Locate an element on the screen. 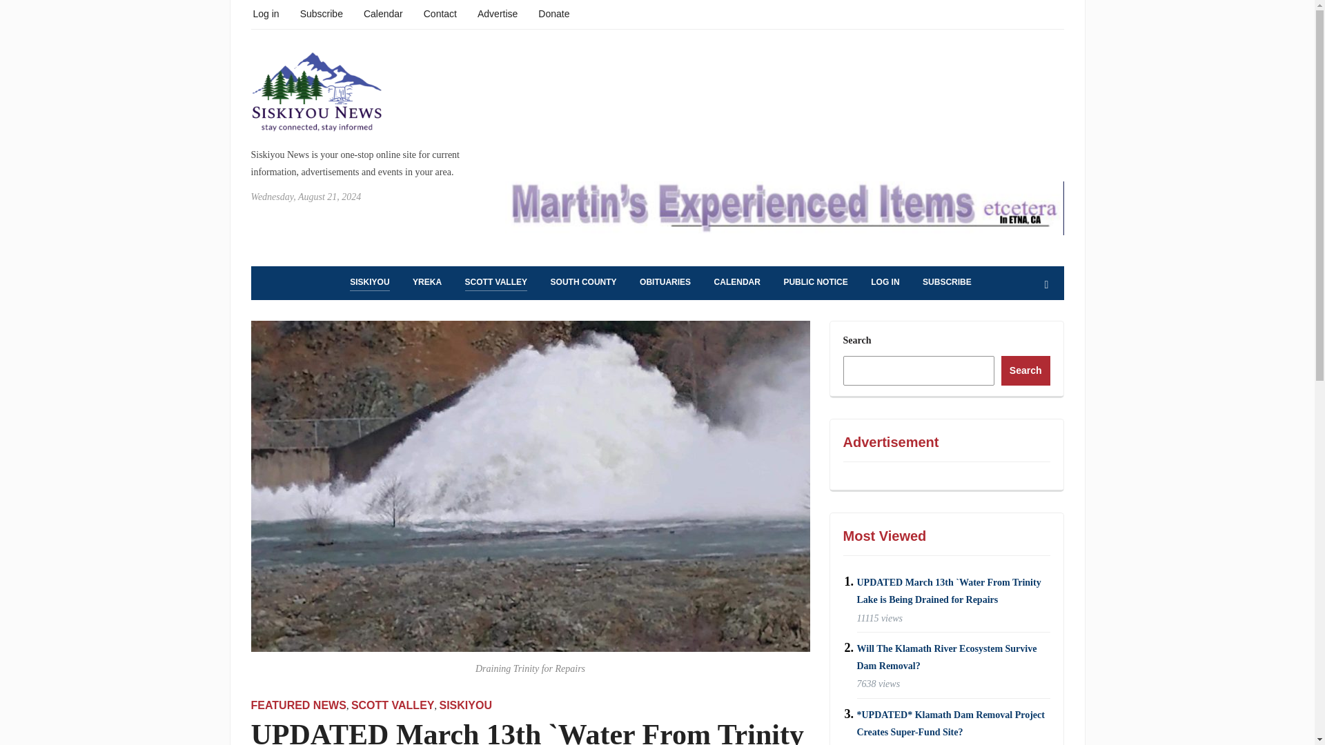 The image size is (1325, 745). SUBSCRIBE is located at coordinates (947, 283).